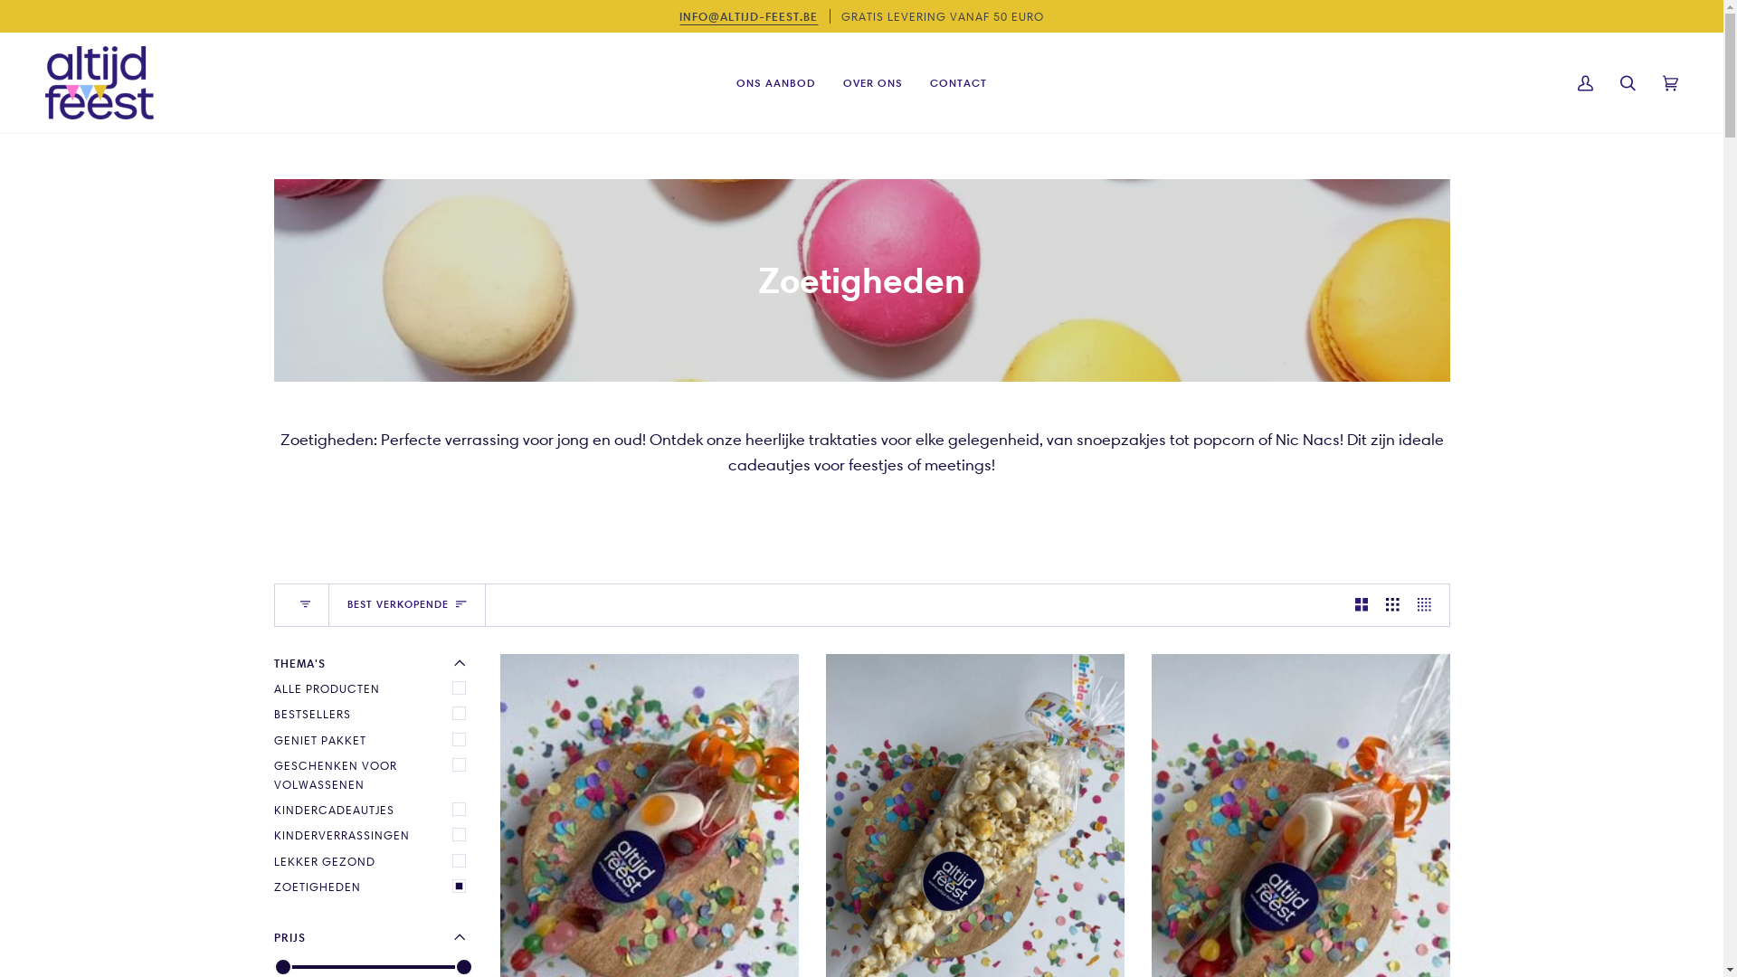 The width and height of the screenshot is (1737, 977). I want to click on MIJN ACCOUNT, so click(1585, 83).